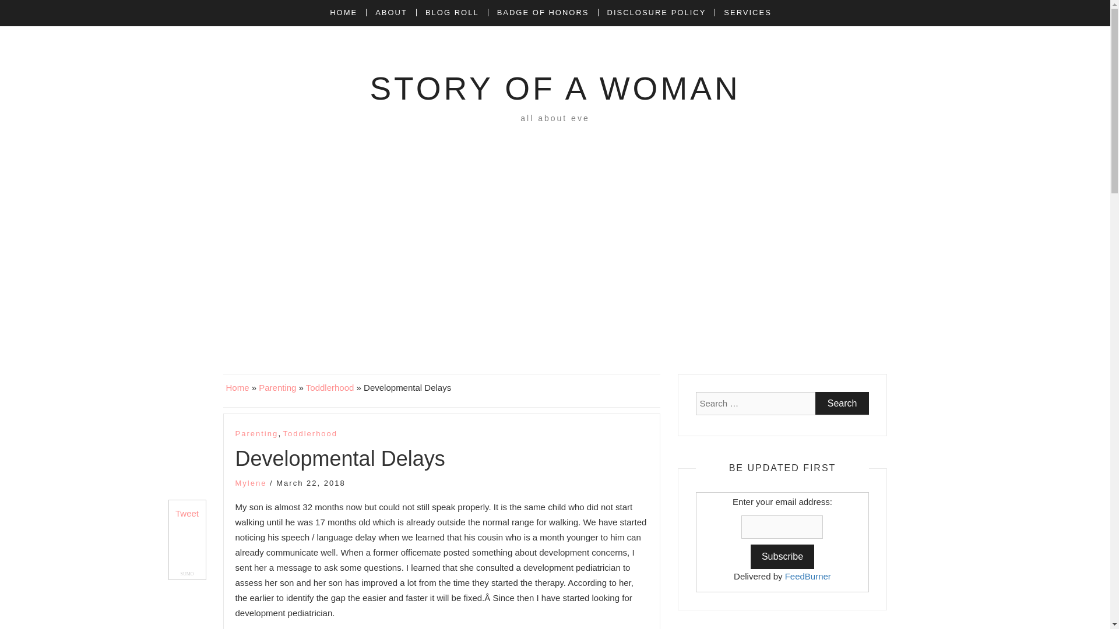 This screenshot has width=1119, height=629. I want to click on ABOUT, so click(390, 13).